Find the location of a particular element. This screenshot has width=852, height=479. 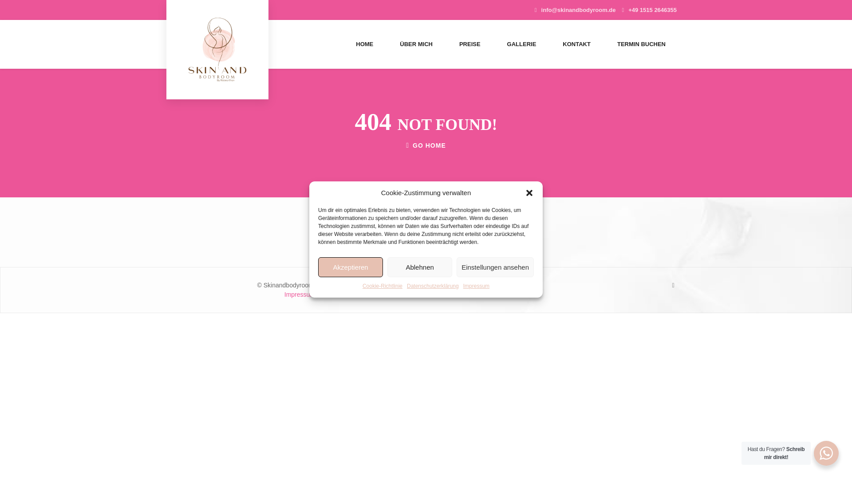

Ablehnen is located at coordinates (420, 267).